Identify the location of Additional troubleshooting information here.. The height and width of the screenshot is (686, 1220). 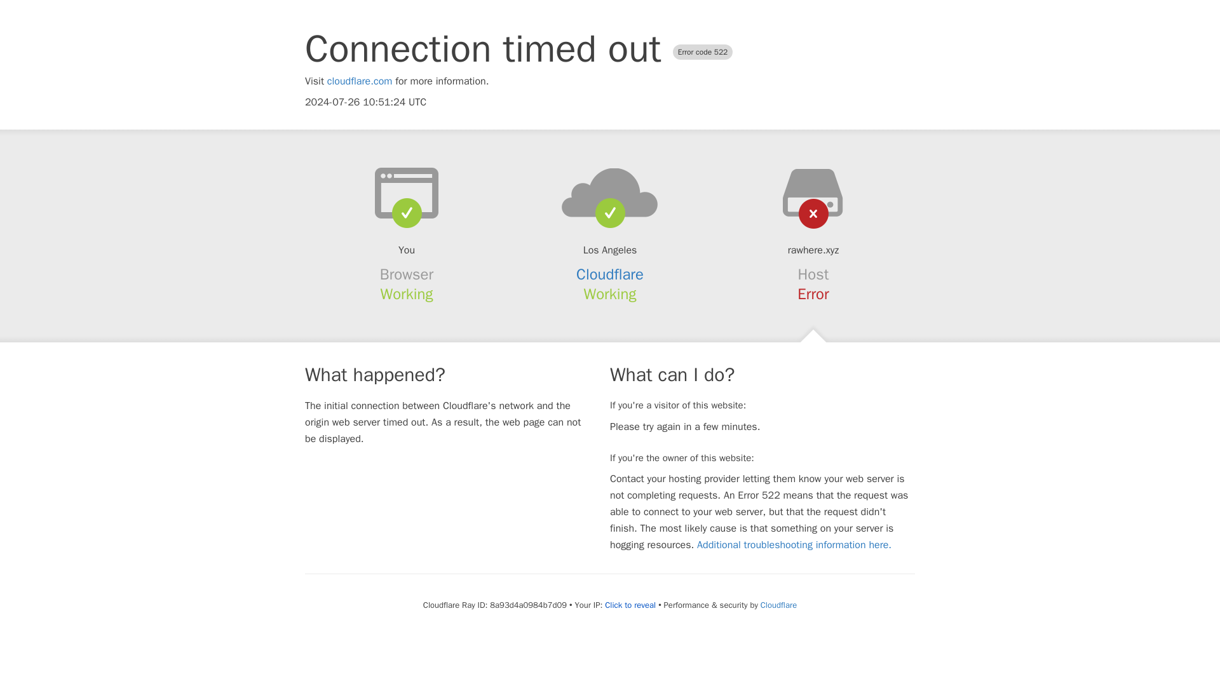
(794, 545).